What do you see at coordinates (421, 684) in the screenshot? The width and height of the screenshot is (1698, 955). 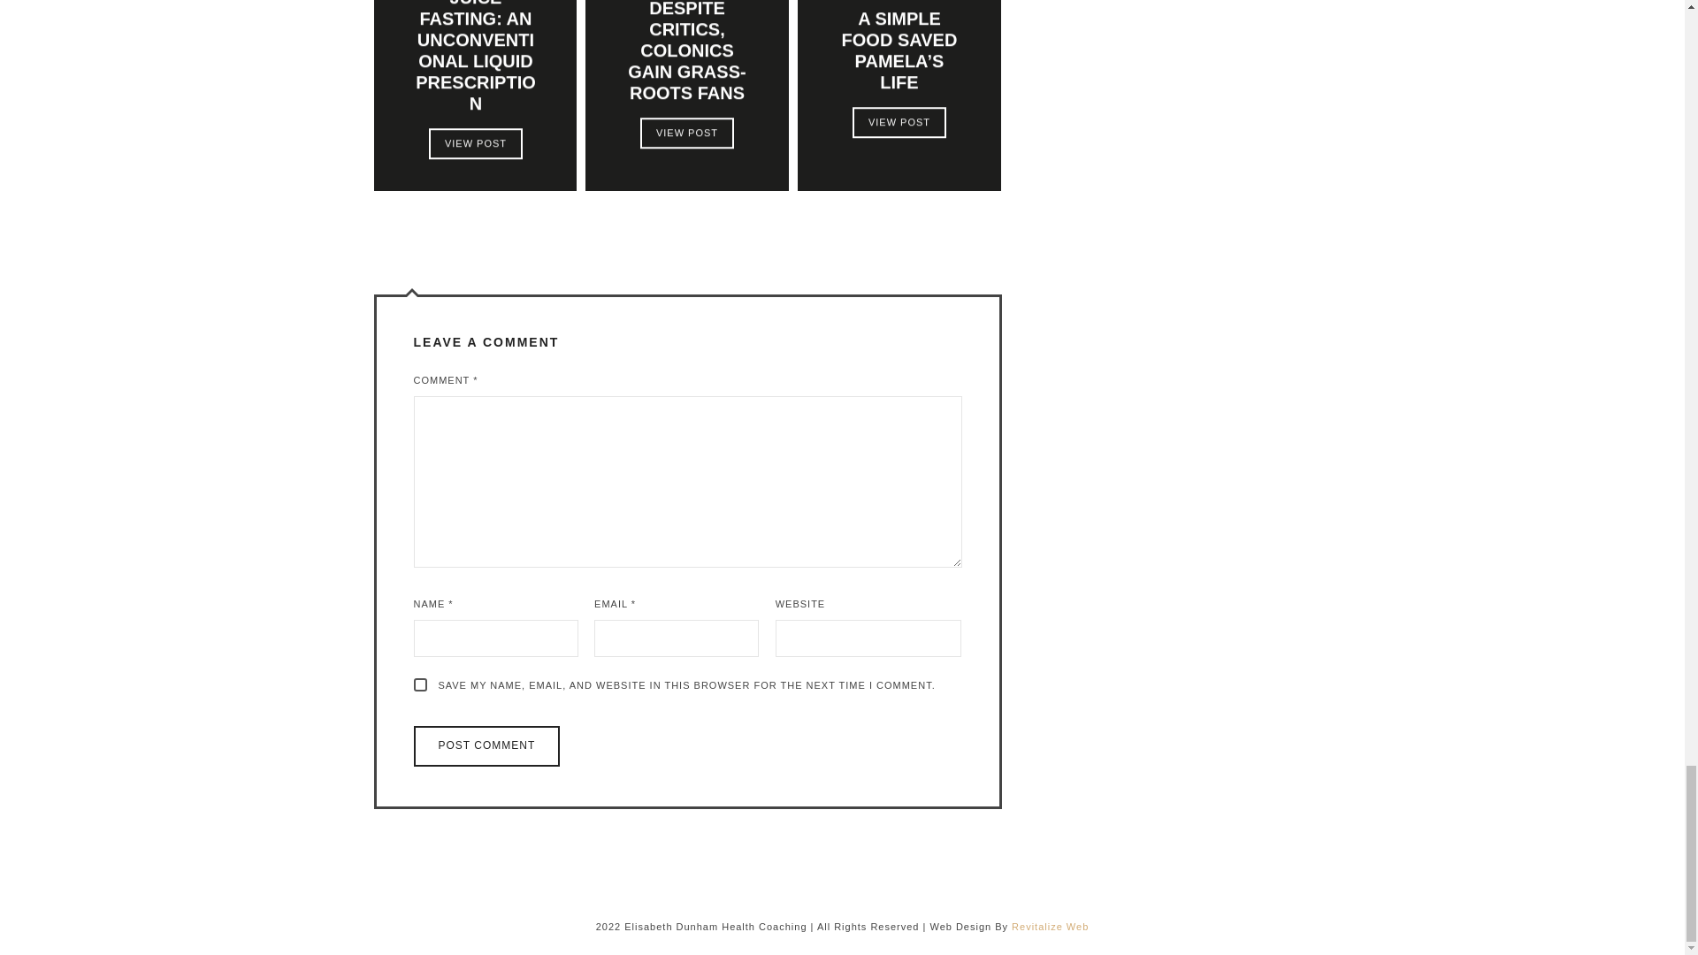 I see `yes` at bounding box center [421, 684].